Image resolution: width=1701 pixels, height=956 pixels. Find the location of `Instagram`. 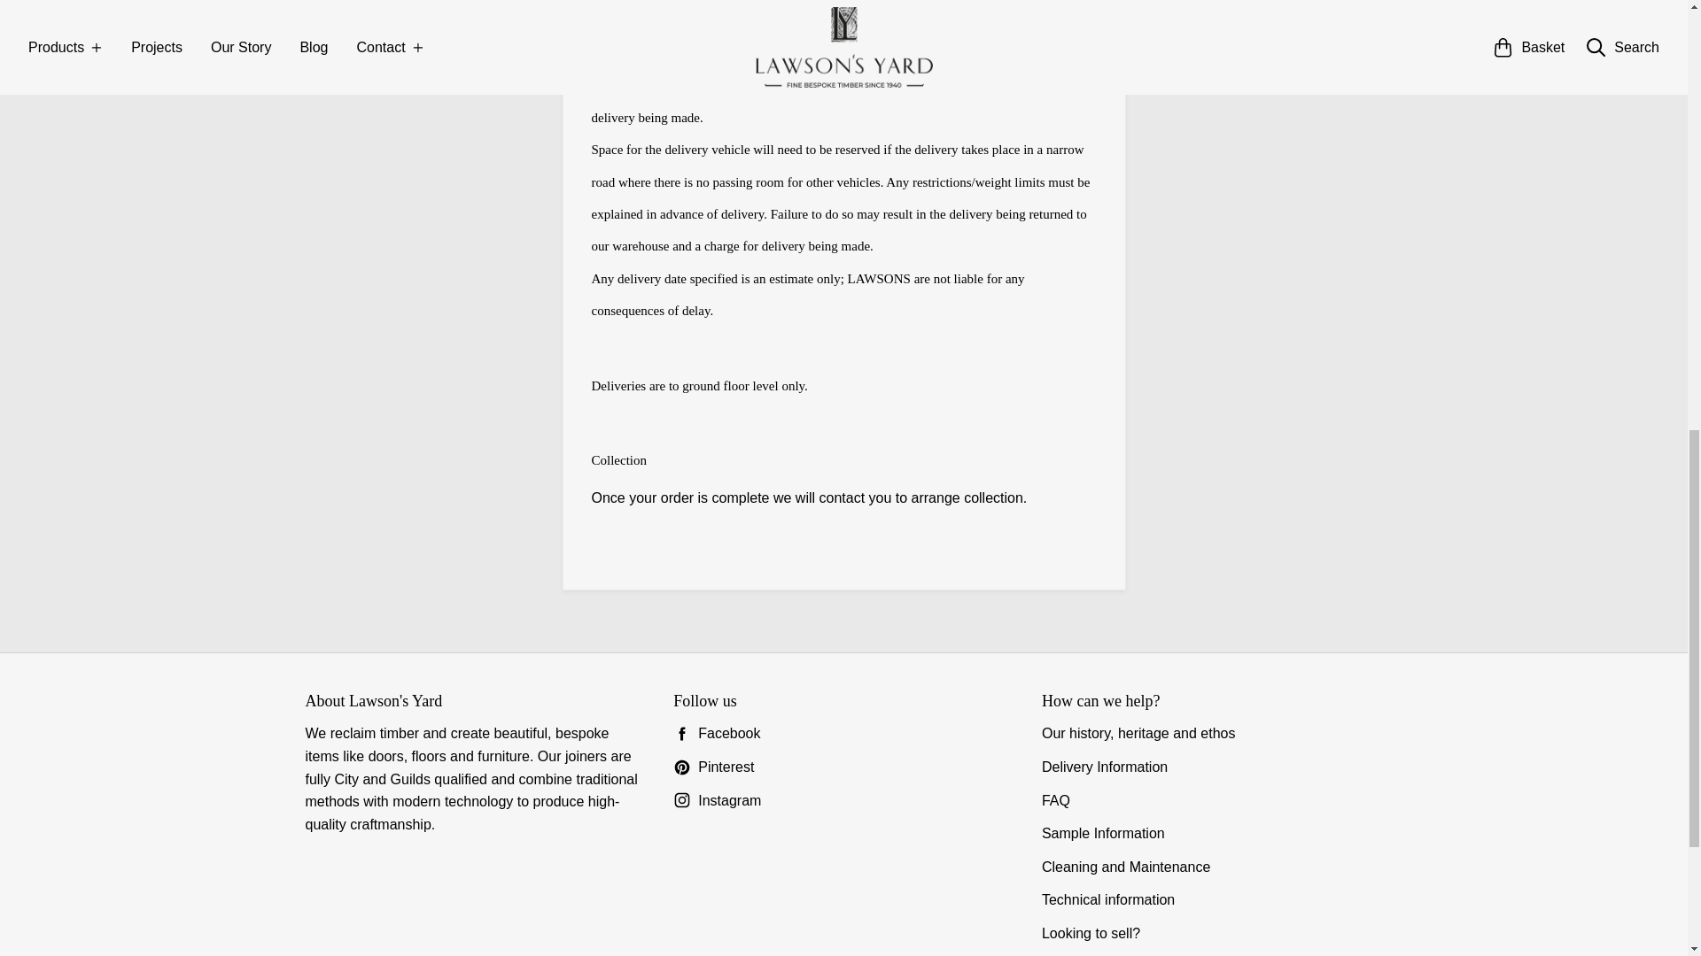

Instagram is located at coordinates (843, 801).